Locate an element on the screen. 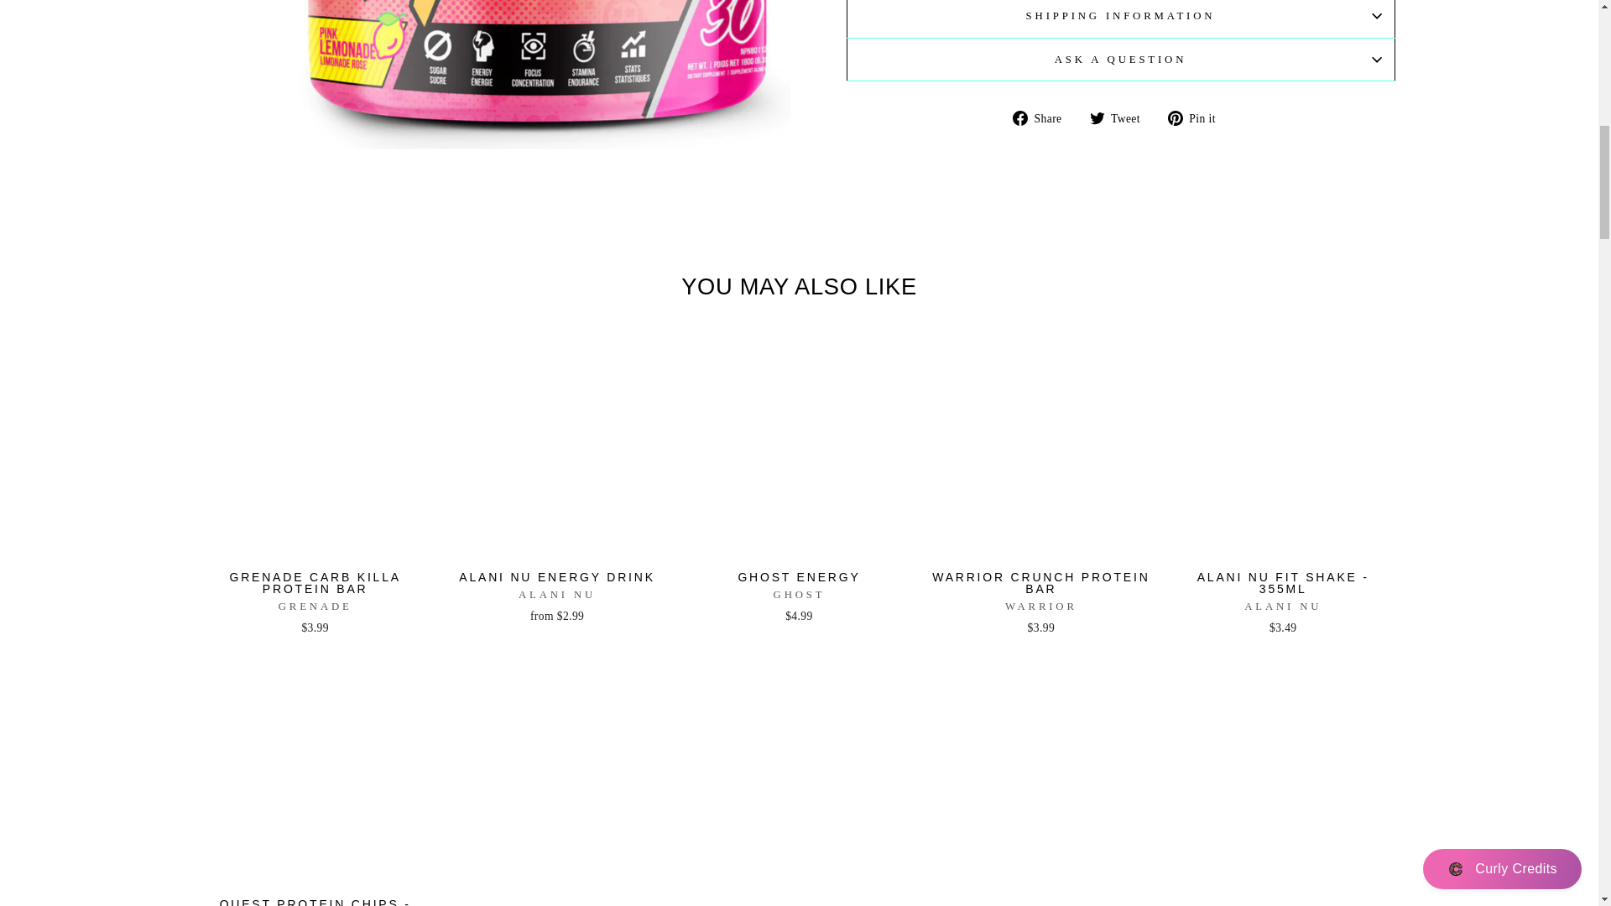  Pin on Pinterest is located at coordinates (1198, 117).